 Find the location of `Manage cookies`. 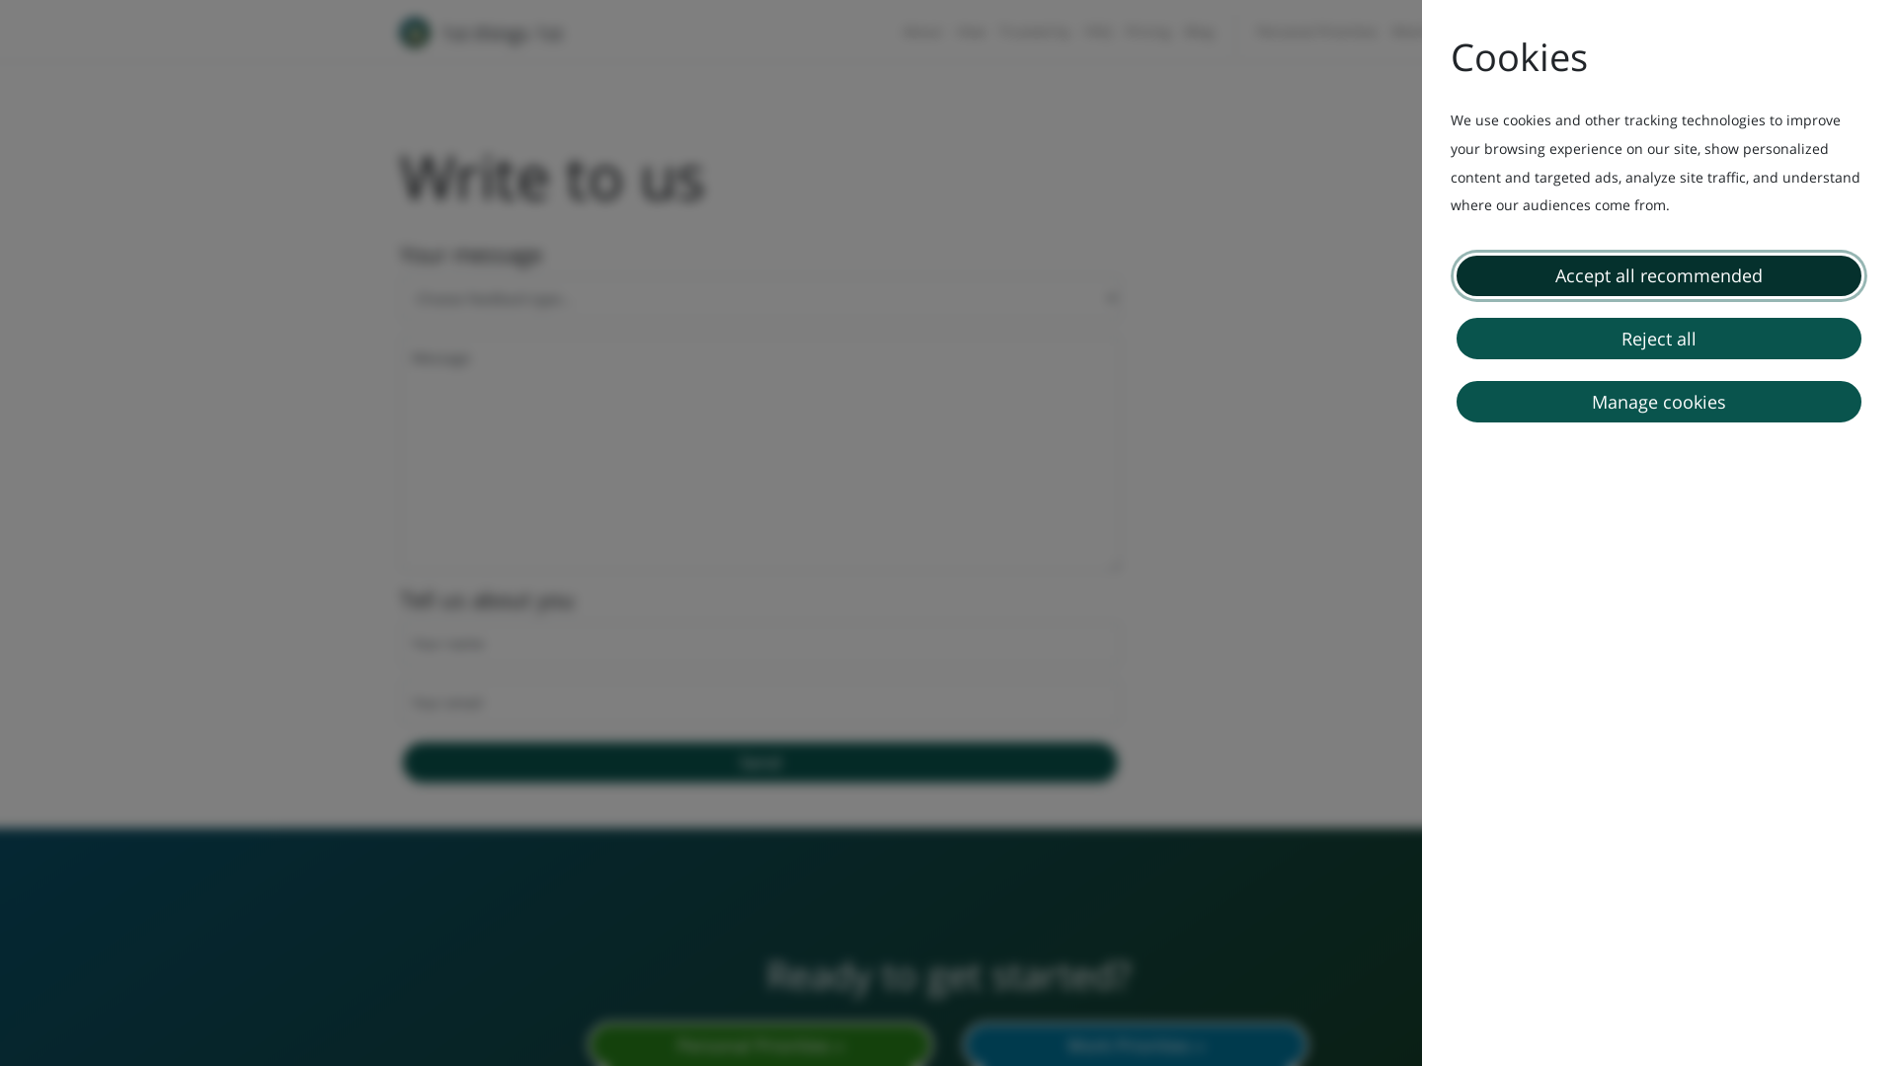

Manage cookies is located at coordinates (1659, 401).